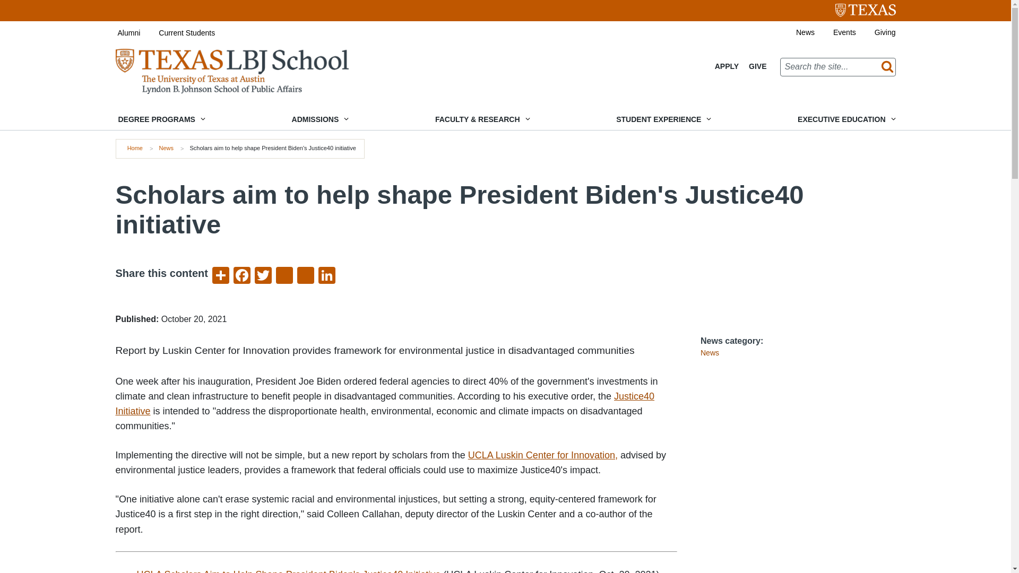  I want to click on Giving, so click(876, 32).